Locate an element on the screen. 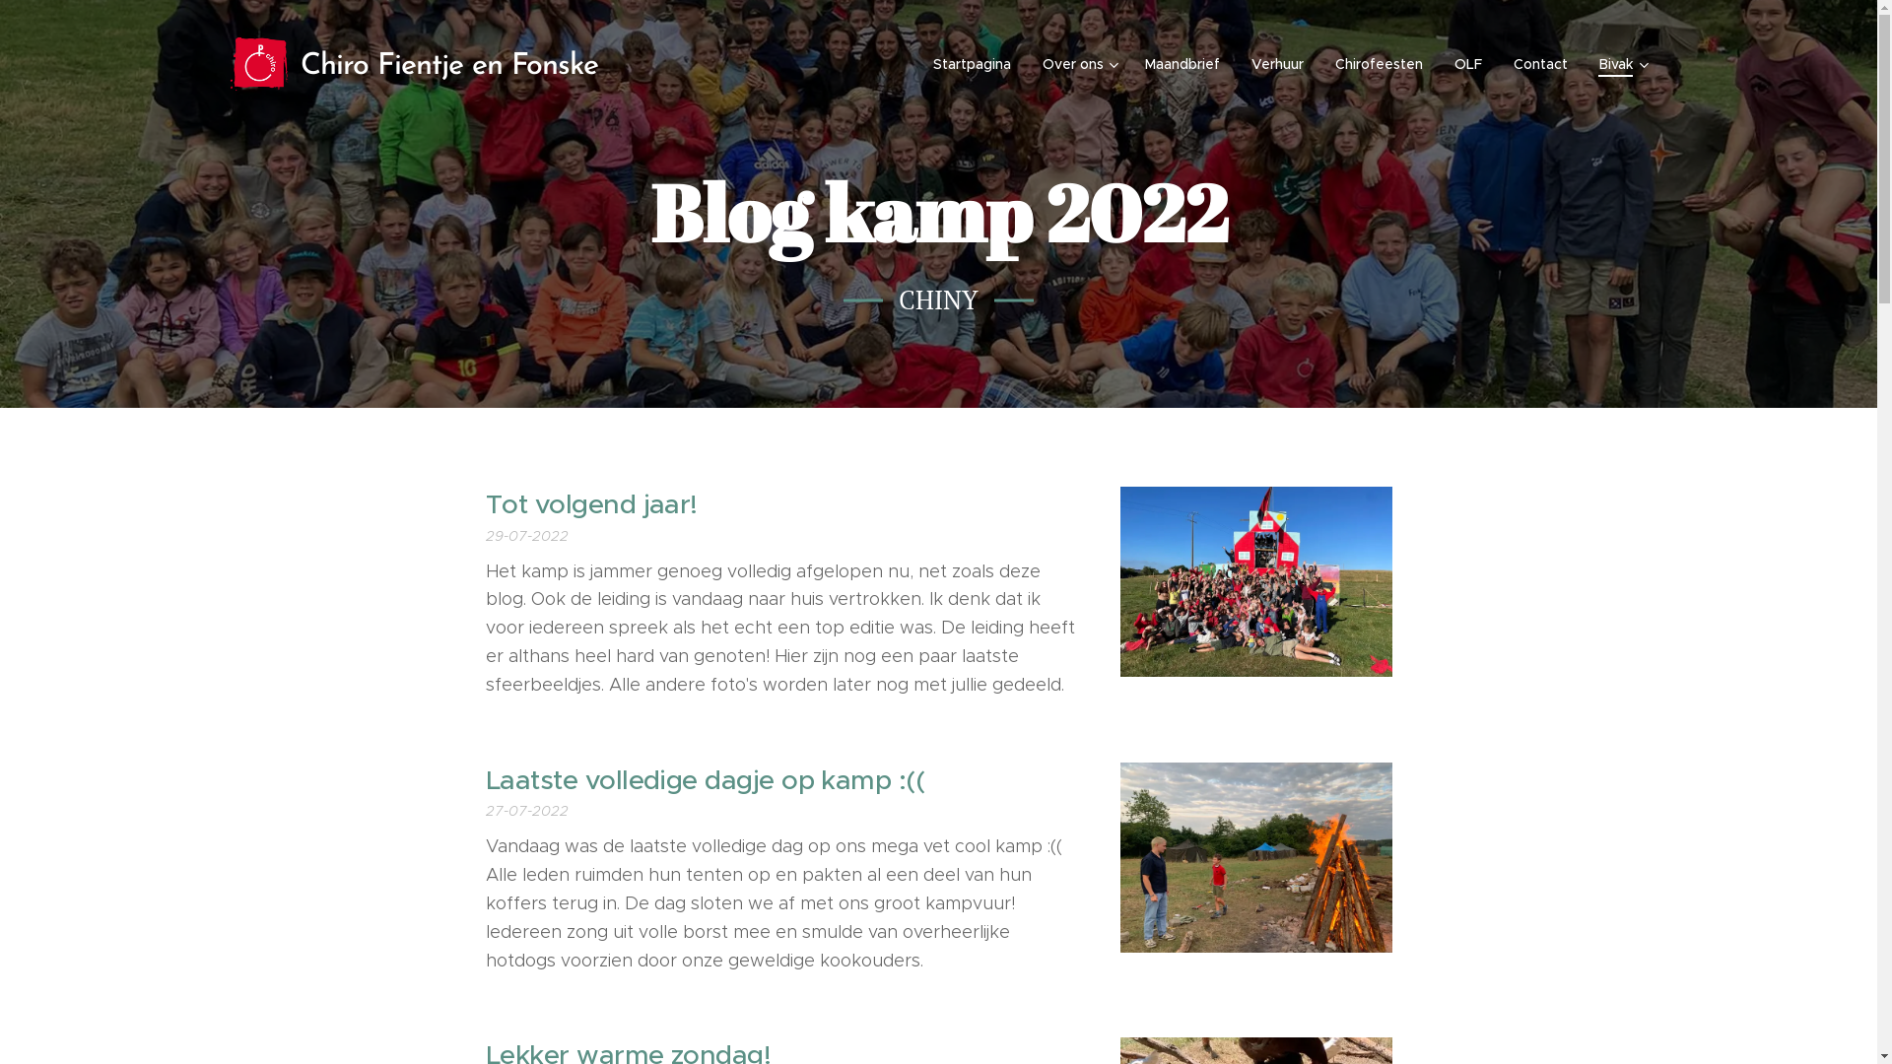 The width and height of the screenshot is (1892, 1064). Tot volgend jaar! is located at coordinates (782, 505).